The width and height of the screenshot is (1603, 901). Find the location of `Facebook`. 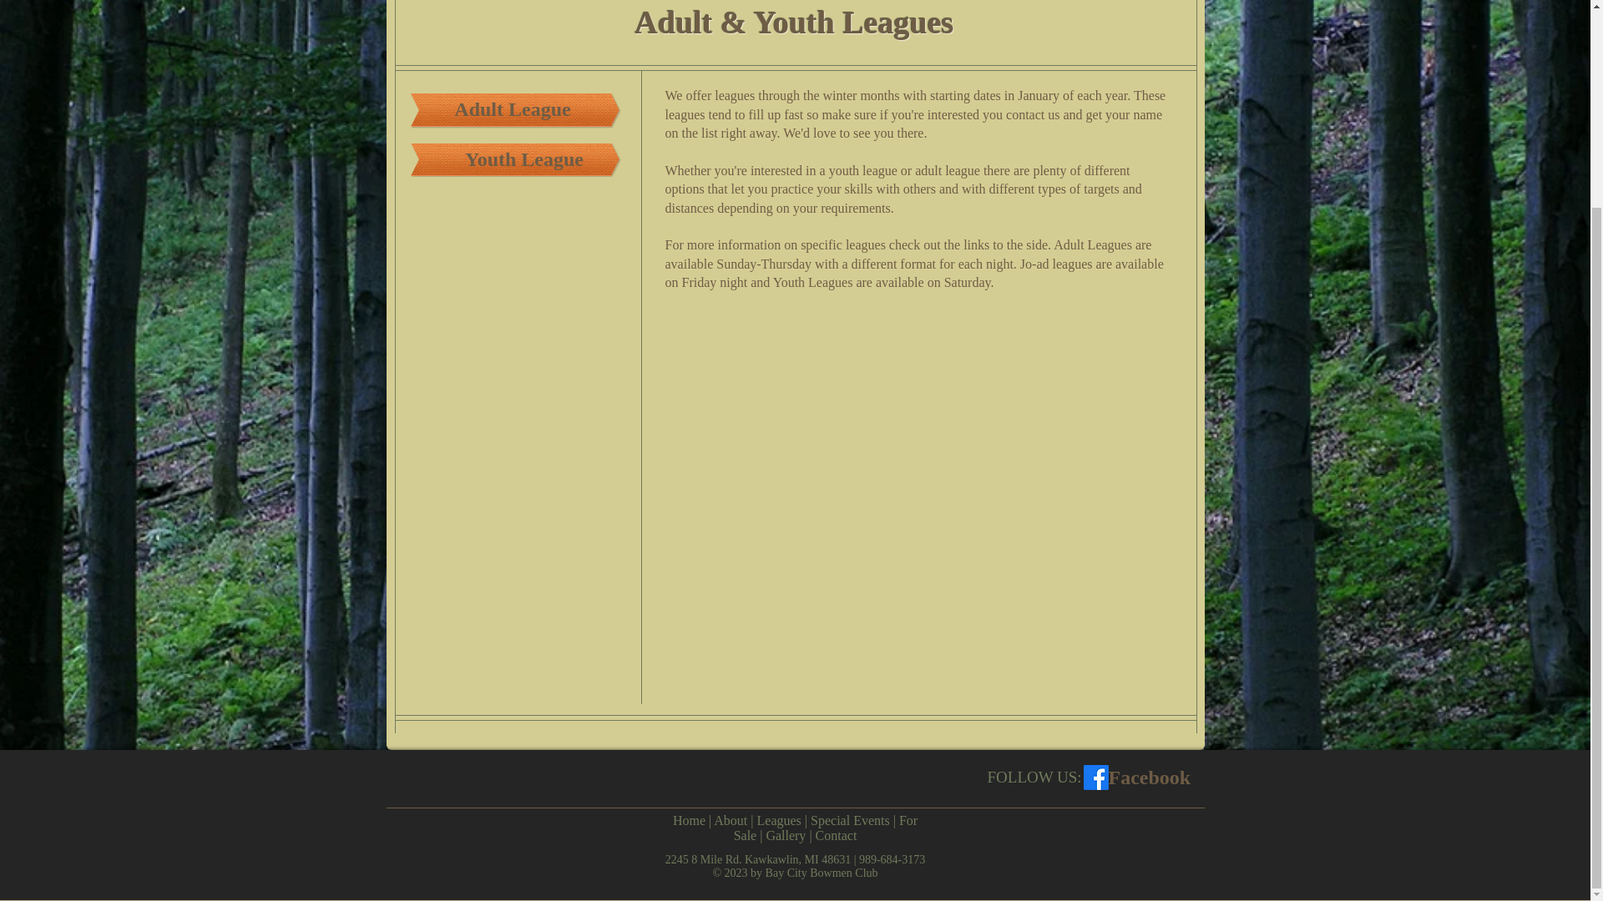

Facebook is located at coordinates (1150, 778).